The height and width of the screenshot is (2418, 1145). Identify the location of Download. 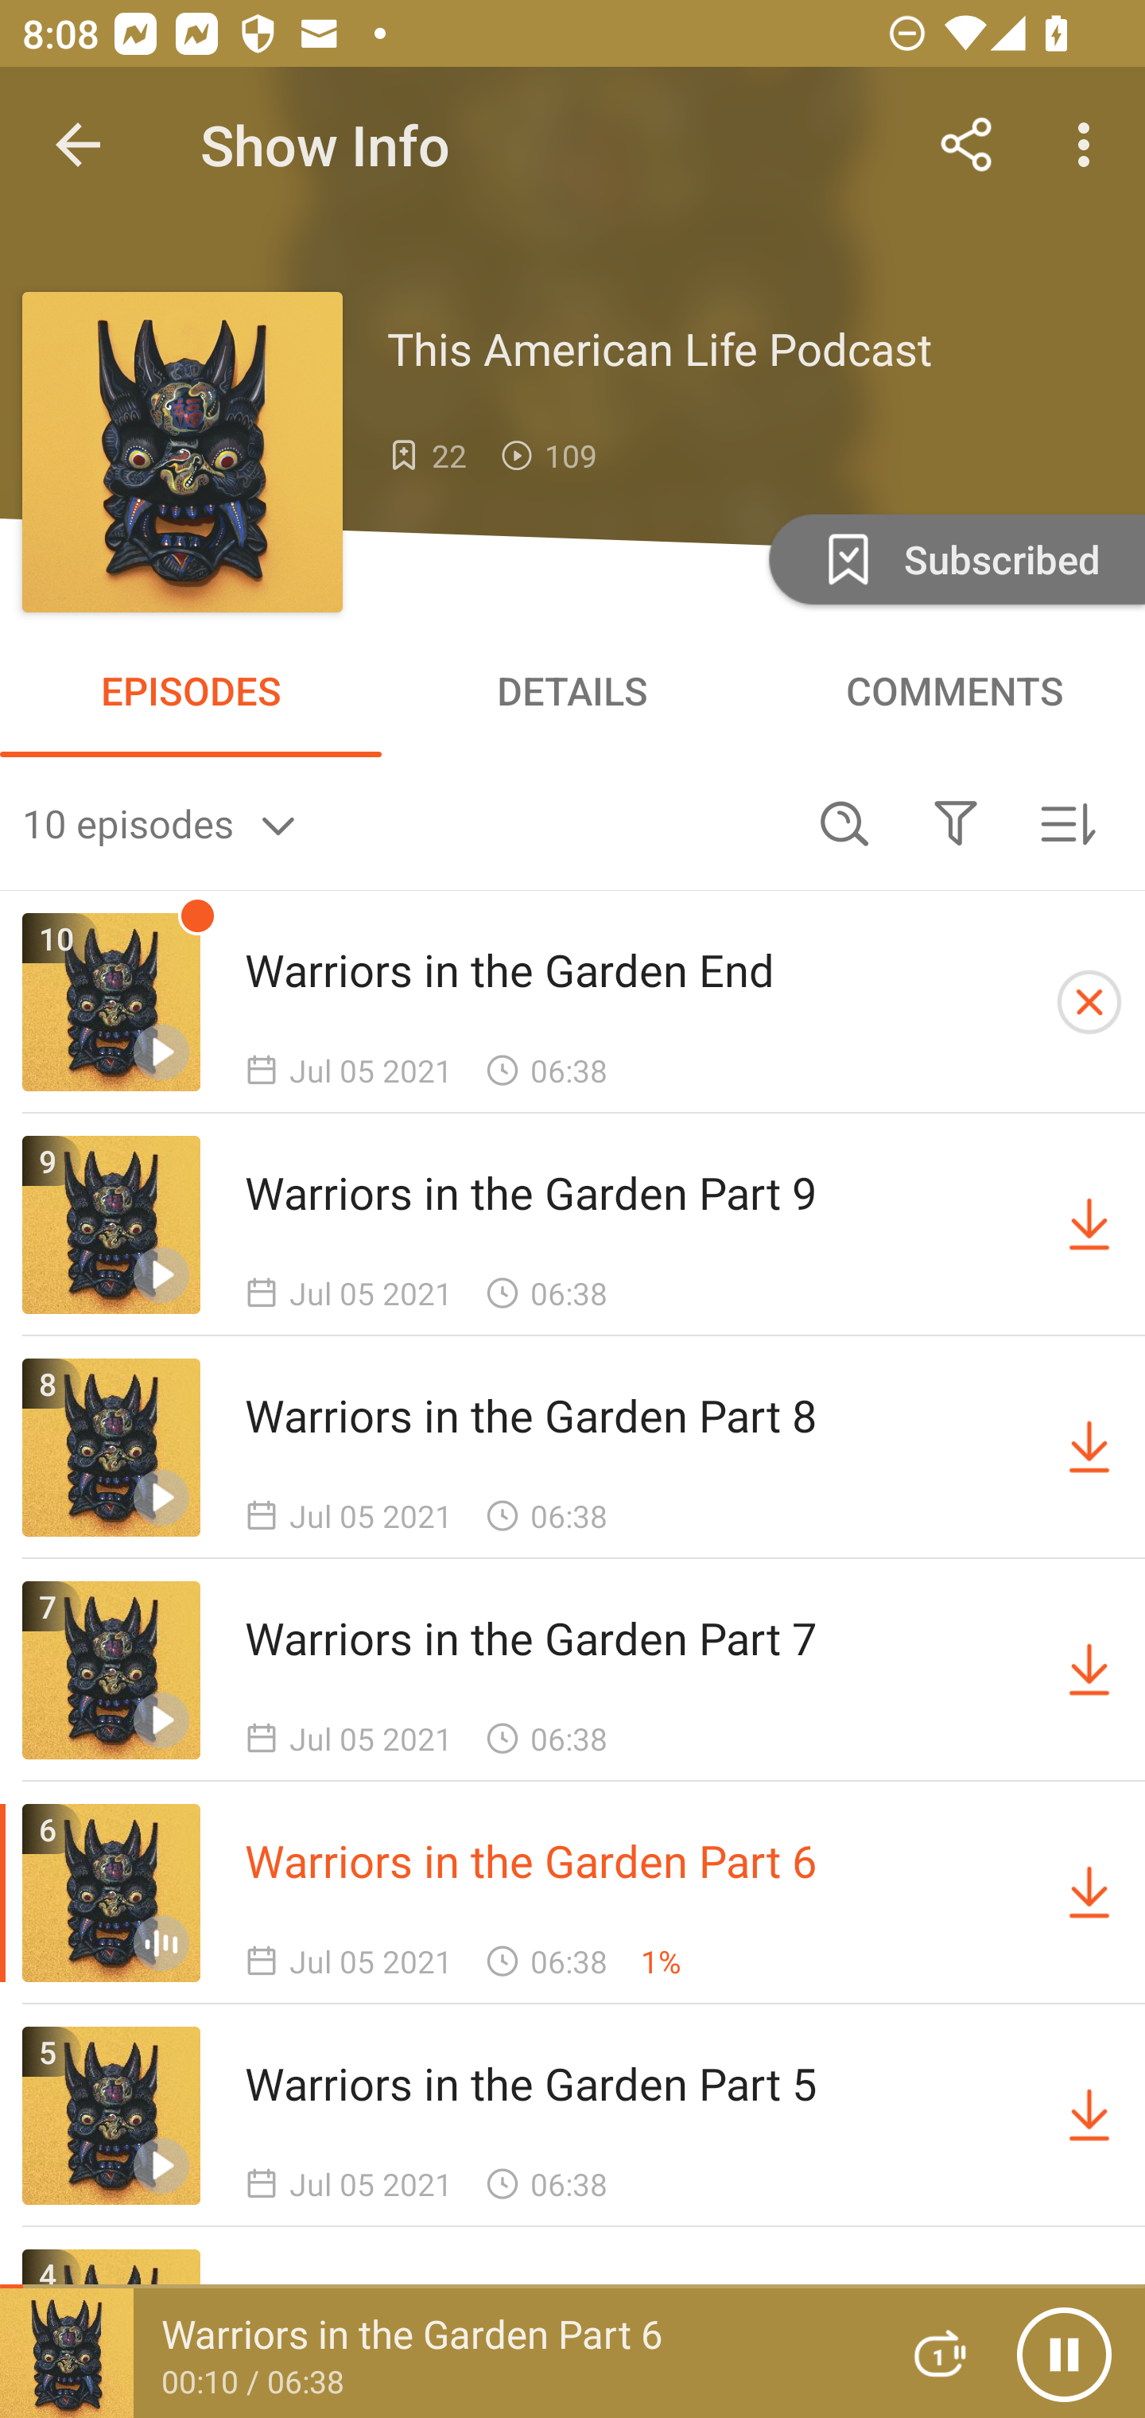
(1089, 1448).